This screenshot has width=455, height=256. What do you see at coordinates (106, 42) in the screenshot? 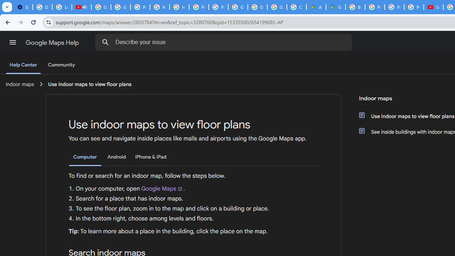
I see `Search Help Center` at bounding box center [106, 42].